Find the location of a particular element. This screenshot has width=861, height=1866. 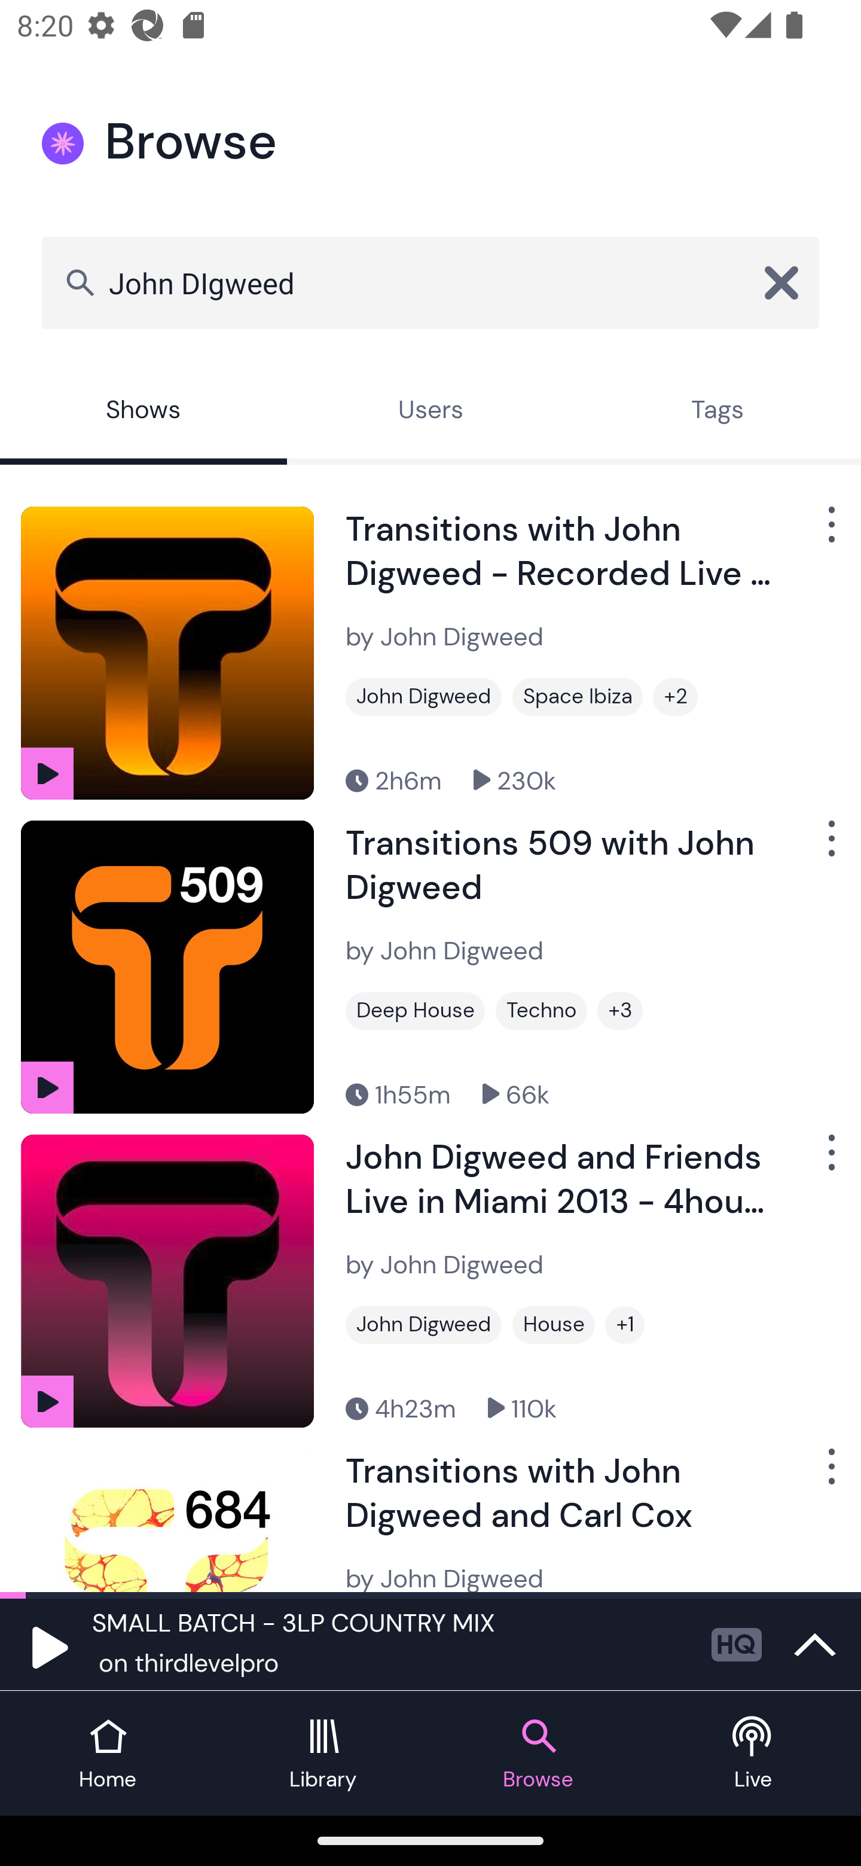

Deep House is located at coordinates (415, 1011).